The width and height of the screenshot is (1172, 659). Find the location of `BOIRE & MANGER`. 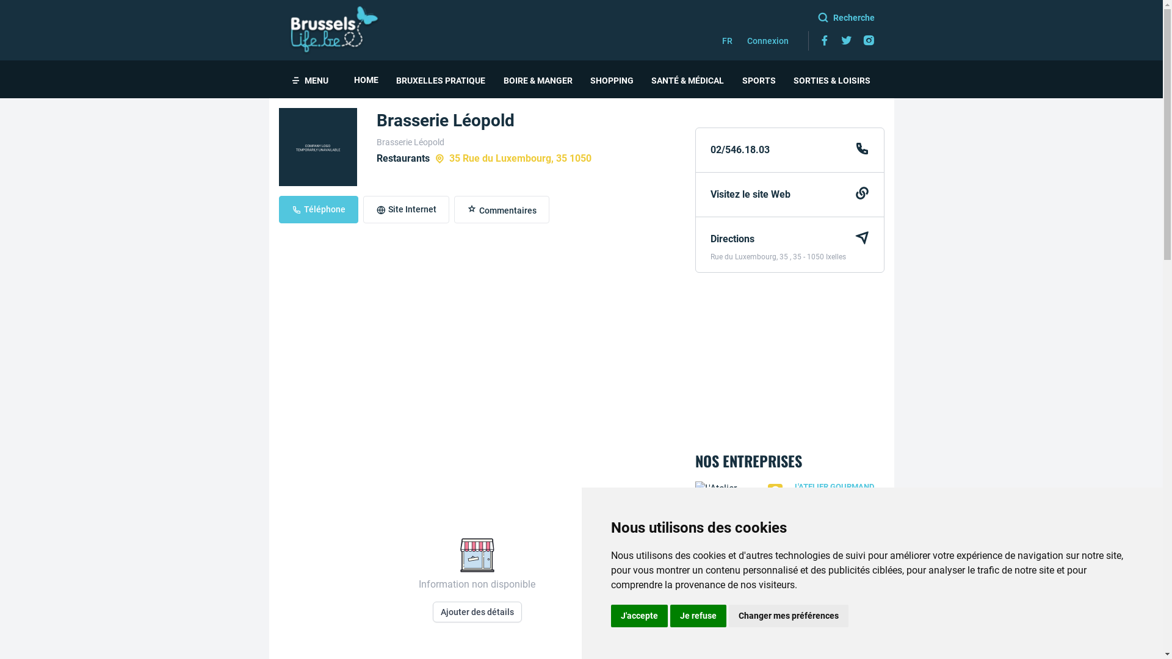

BOIRE & MANGER is located at coordinates (538, 79).